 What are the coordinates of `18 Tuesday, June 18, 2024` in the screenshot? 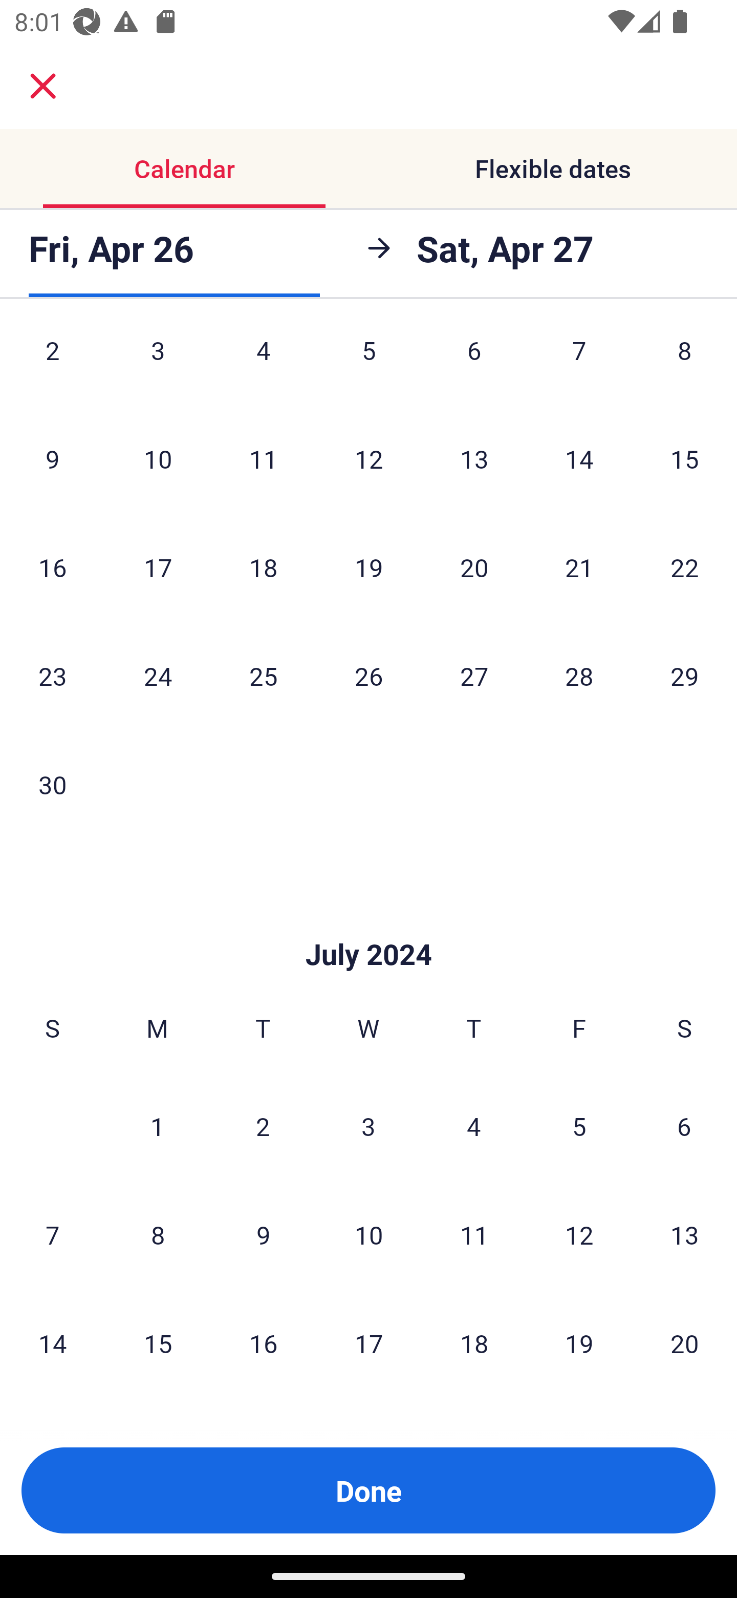 It's located at (263, 567).